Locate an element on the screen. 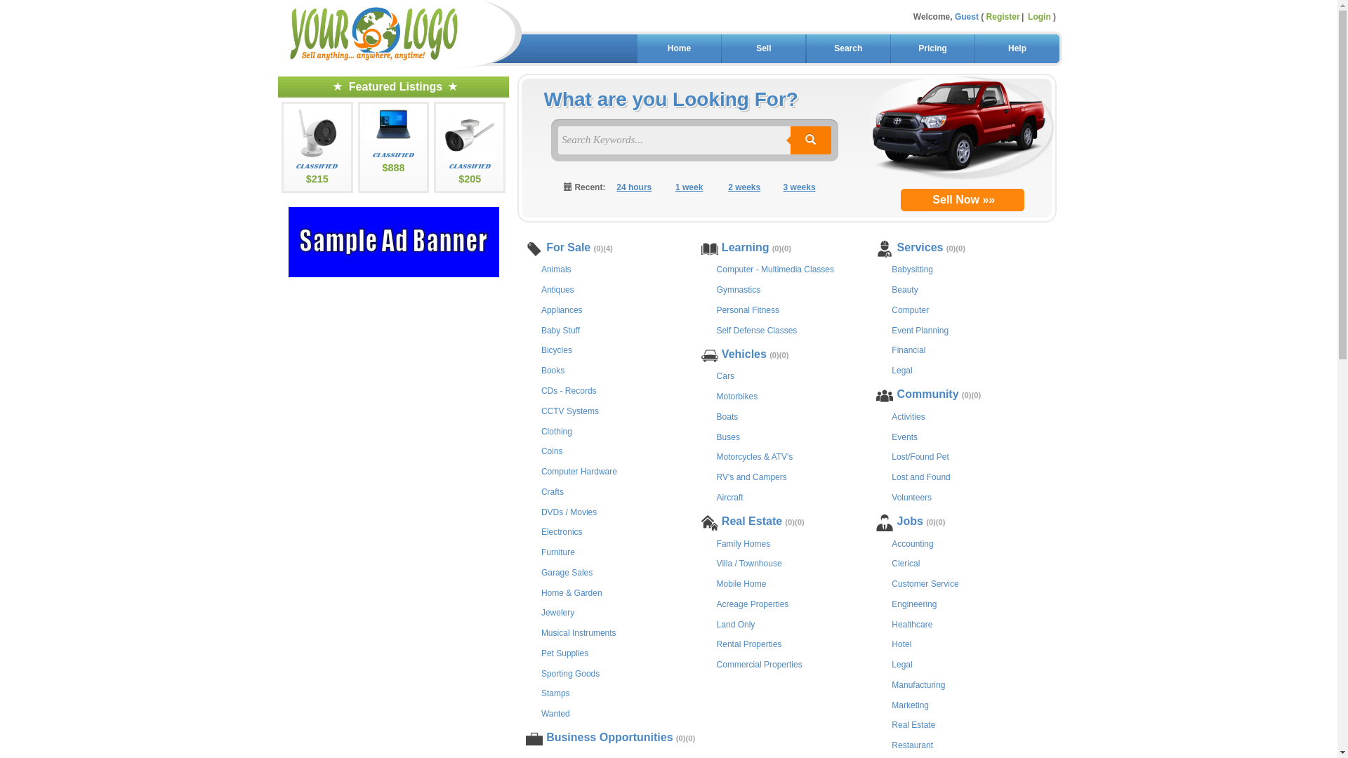  DVDs / Movies is located at coordinates (569, 511).